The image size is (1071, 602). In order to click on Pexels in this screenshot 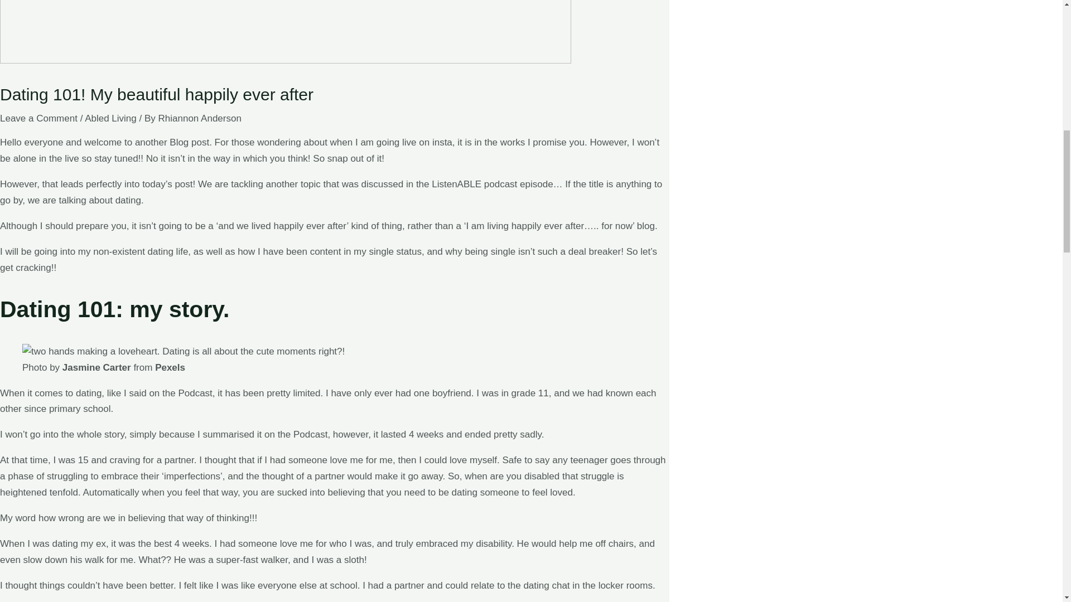, I will do `click(170, 367)`.